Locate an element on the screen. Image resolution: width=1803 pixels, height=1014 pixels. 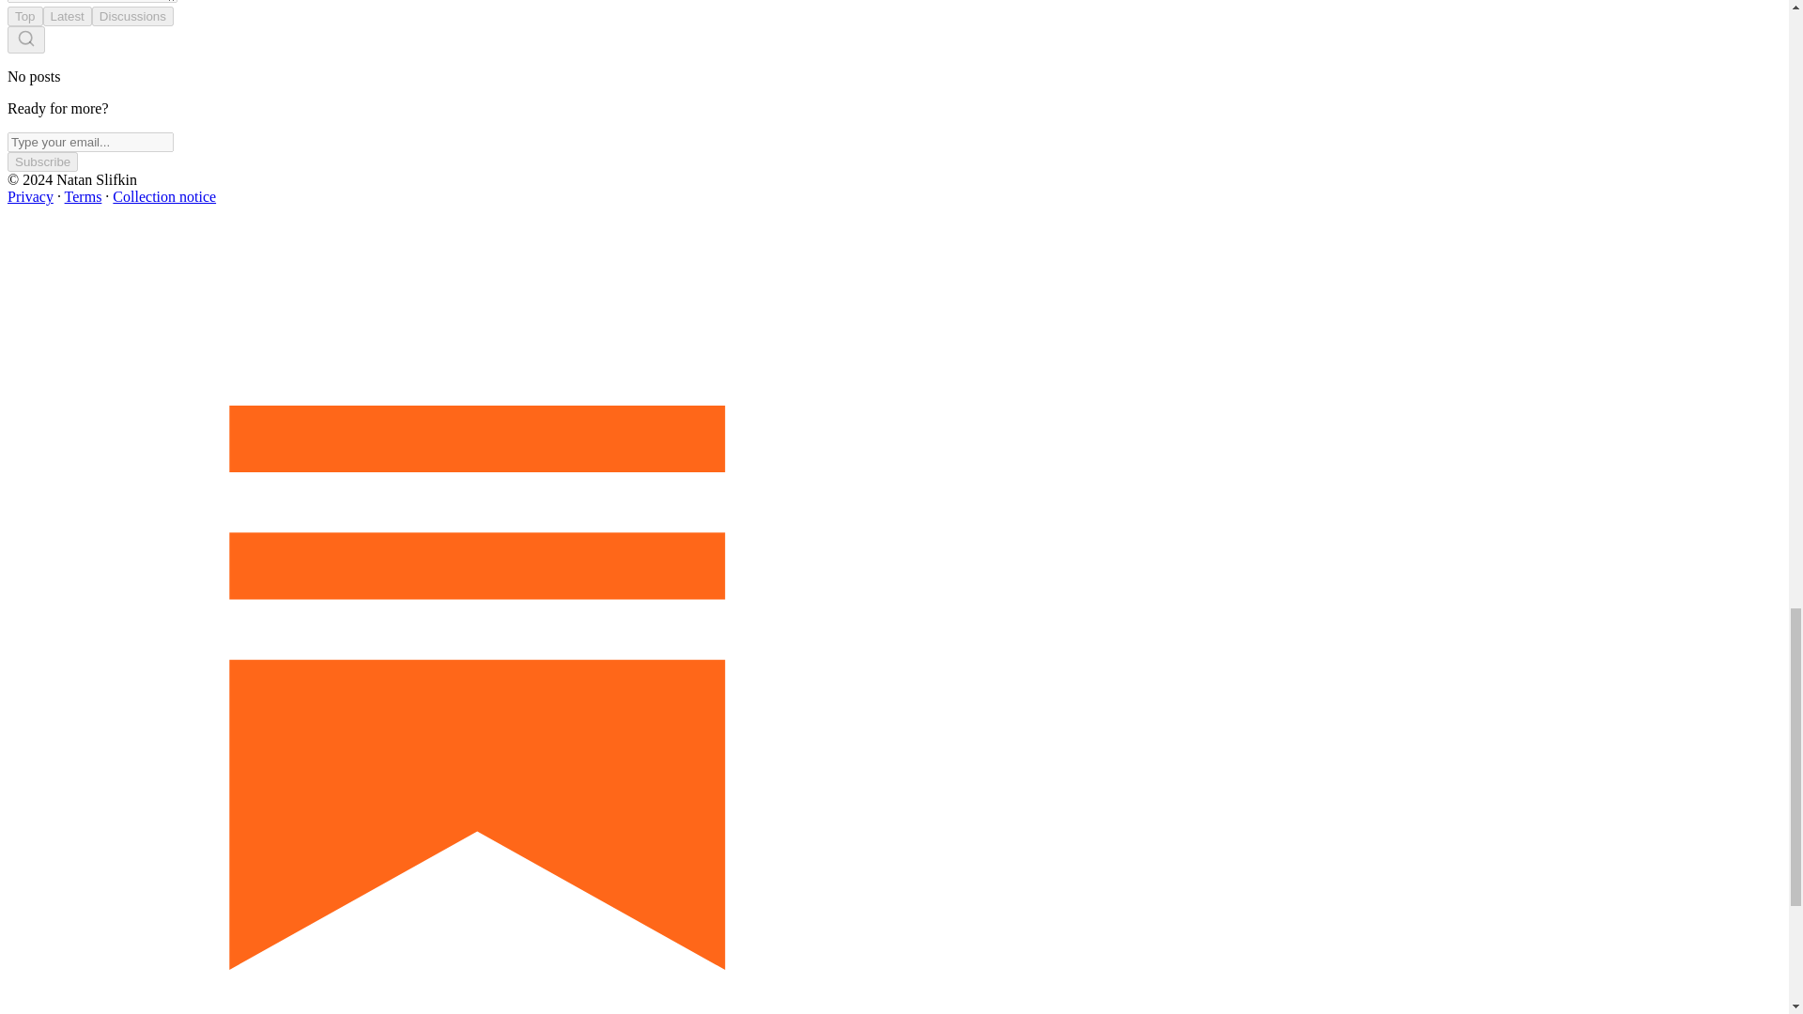
Top is located at coordinates (24, 16).